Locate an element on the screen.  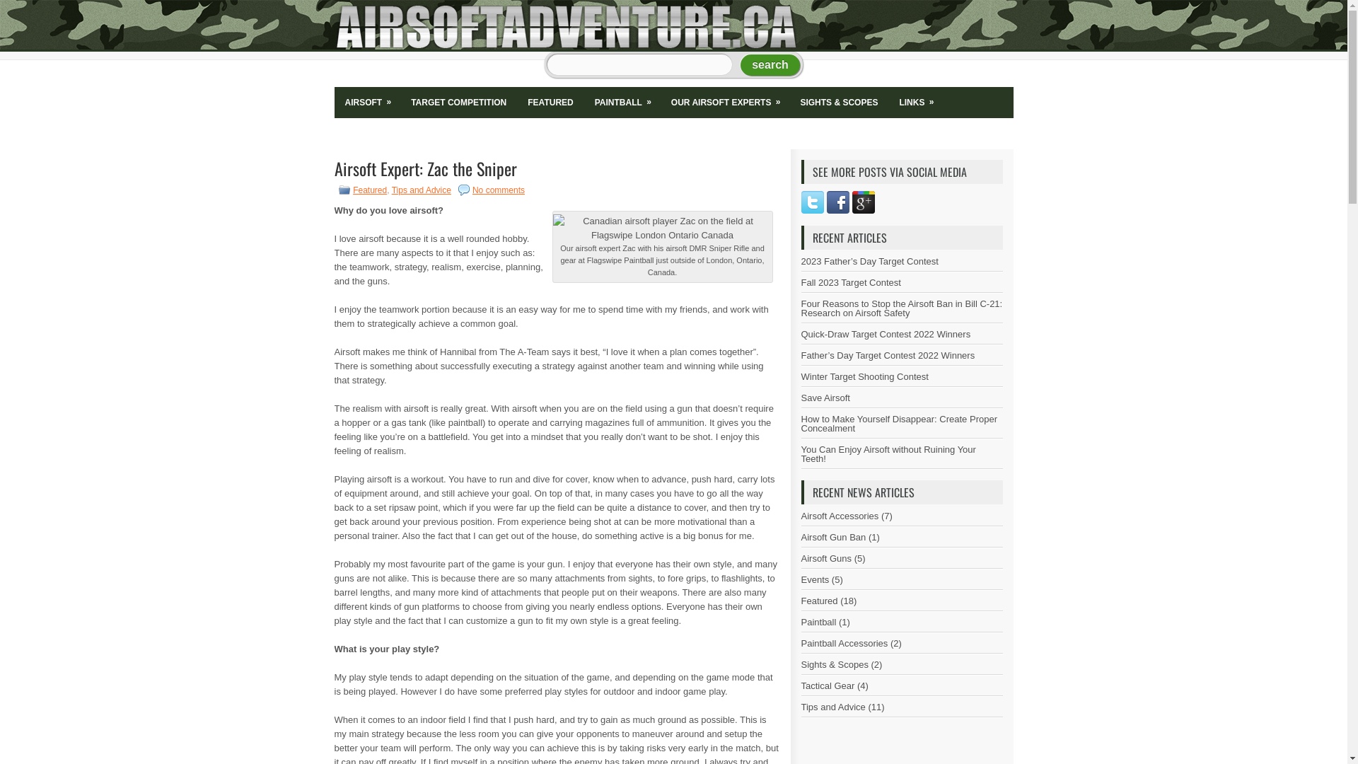
You Can Enjoy Airsoft without Ruining Your Teeth! is located at coordinates (888, 454).